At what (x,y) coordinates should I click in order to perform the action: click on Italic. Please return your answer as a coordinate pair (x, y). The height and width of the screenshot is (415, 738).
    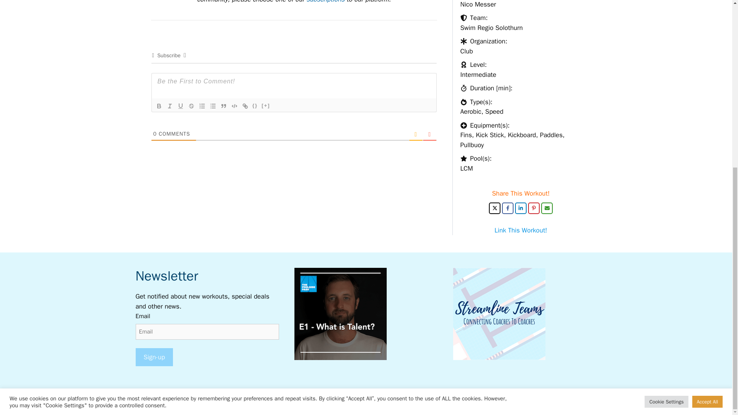
    Looking at the image, I should click on (170, 106).